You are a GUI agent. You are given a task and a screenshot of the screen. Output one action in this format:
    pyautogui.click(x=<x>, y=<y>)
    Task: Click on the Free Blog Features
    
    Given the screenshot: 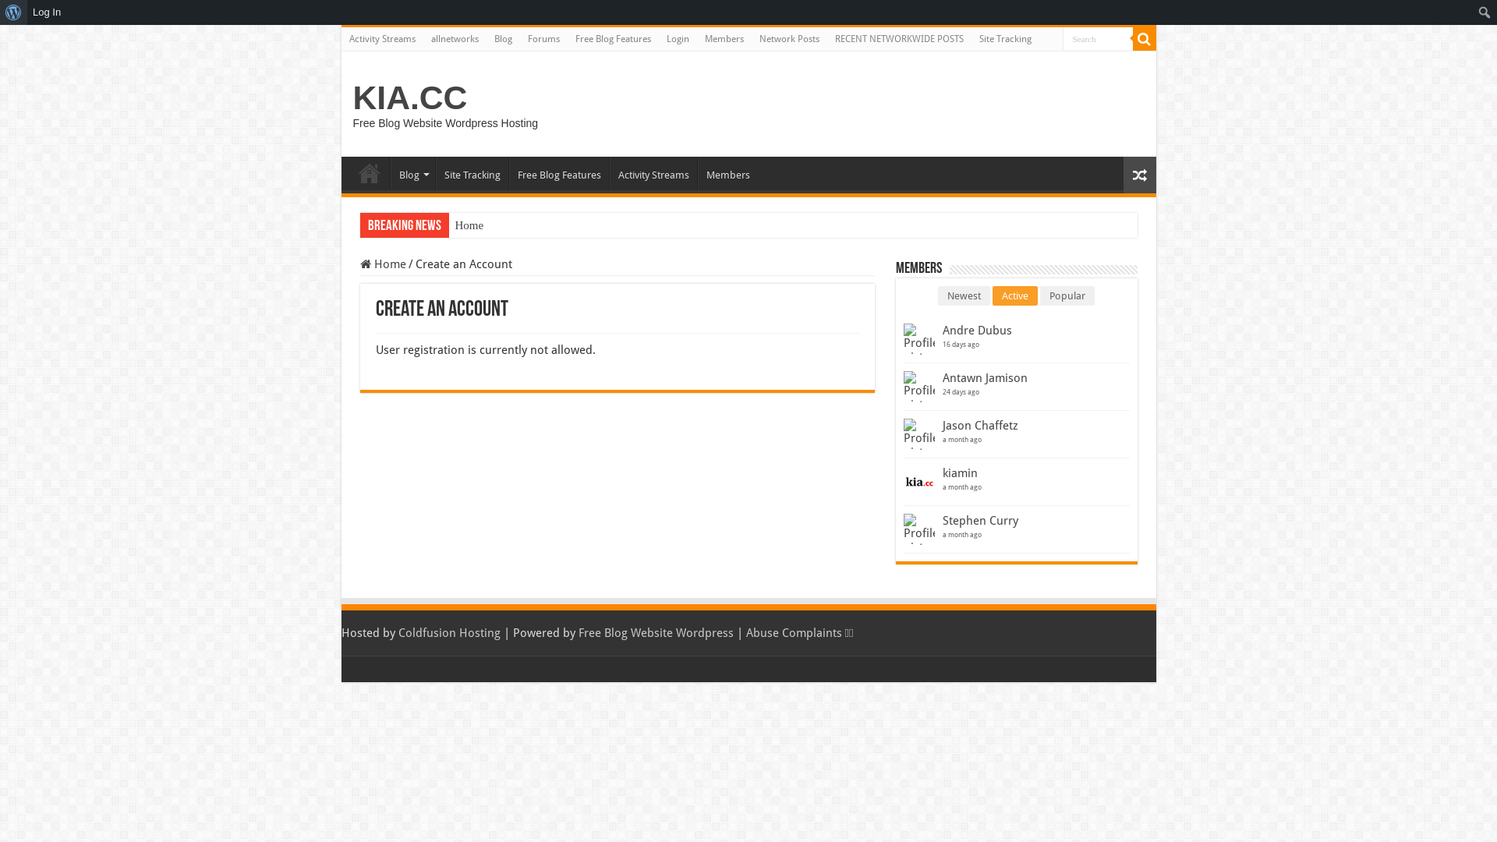 What is the action you would take?
    pyautogui.click(x=558, y=173)
    